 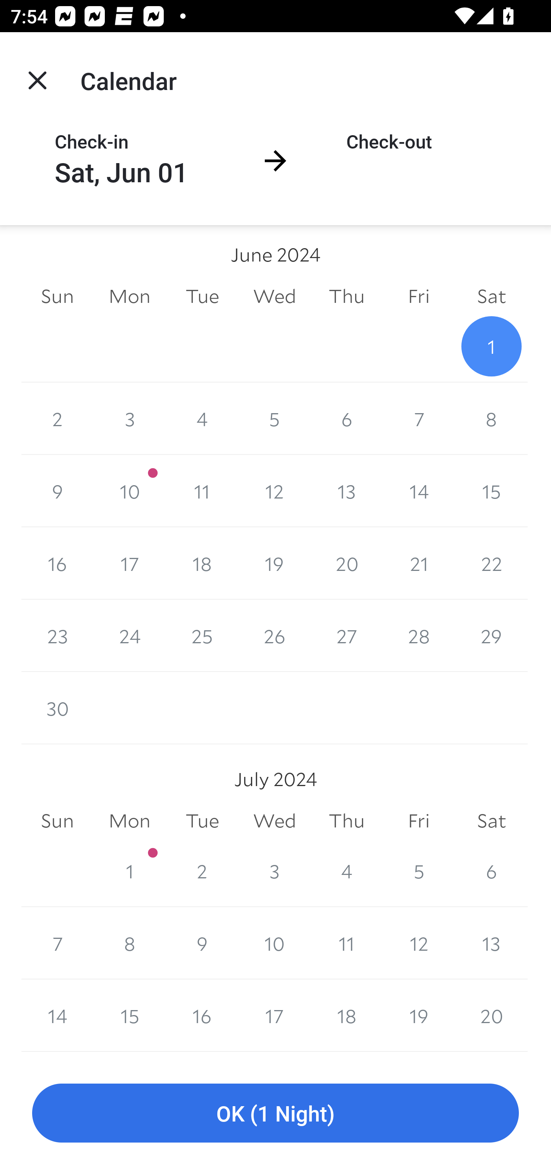 I want to click on 1 1 June 2024, so click(x=491, y=346).